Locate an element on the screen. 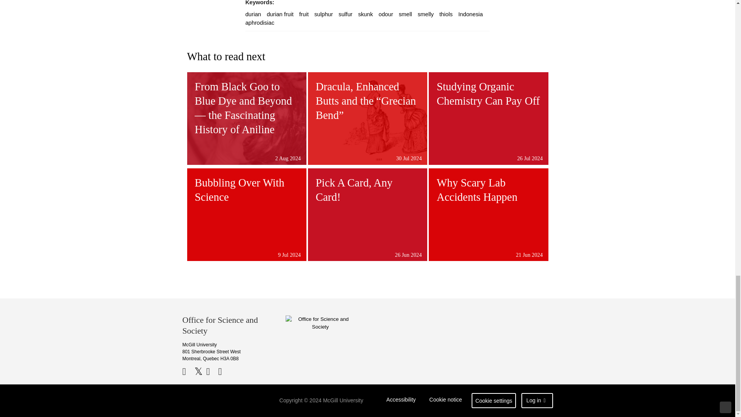  aphrodisiac is located at coordinates (259, 22).